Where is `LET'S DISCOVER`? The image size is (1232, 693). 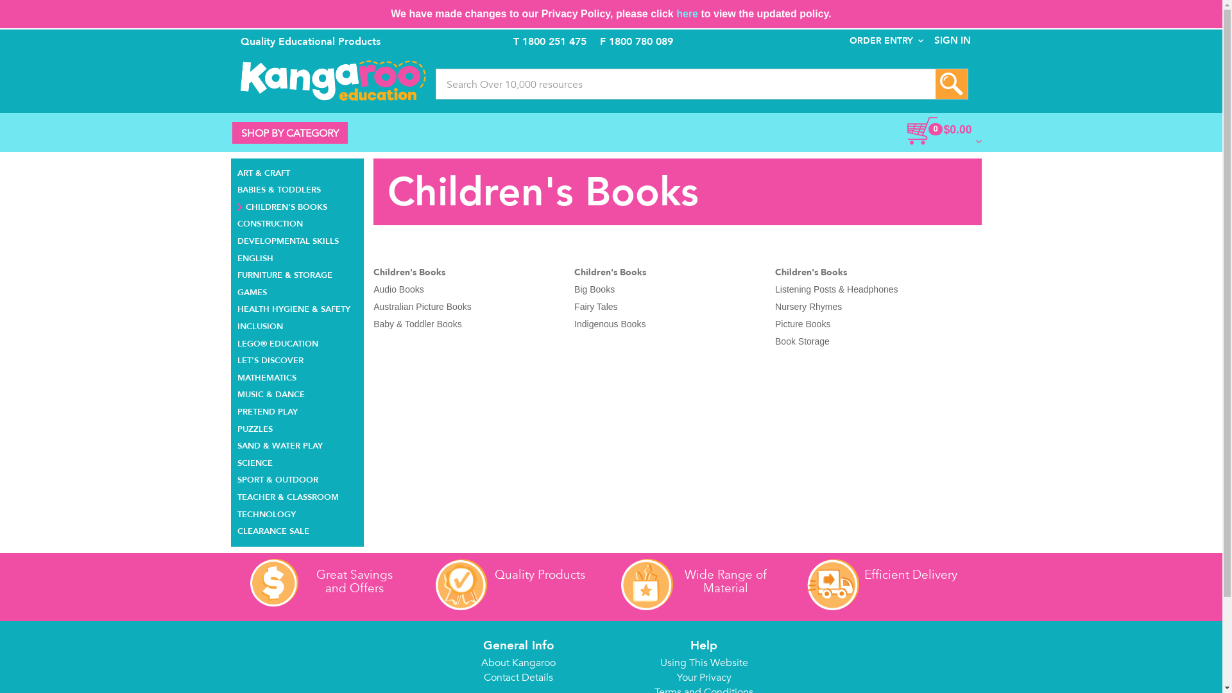 LET'S DISCOVER is located at coordinates (271, 359).